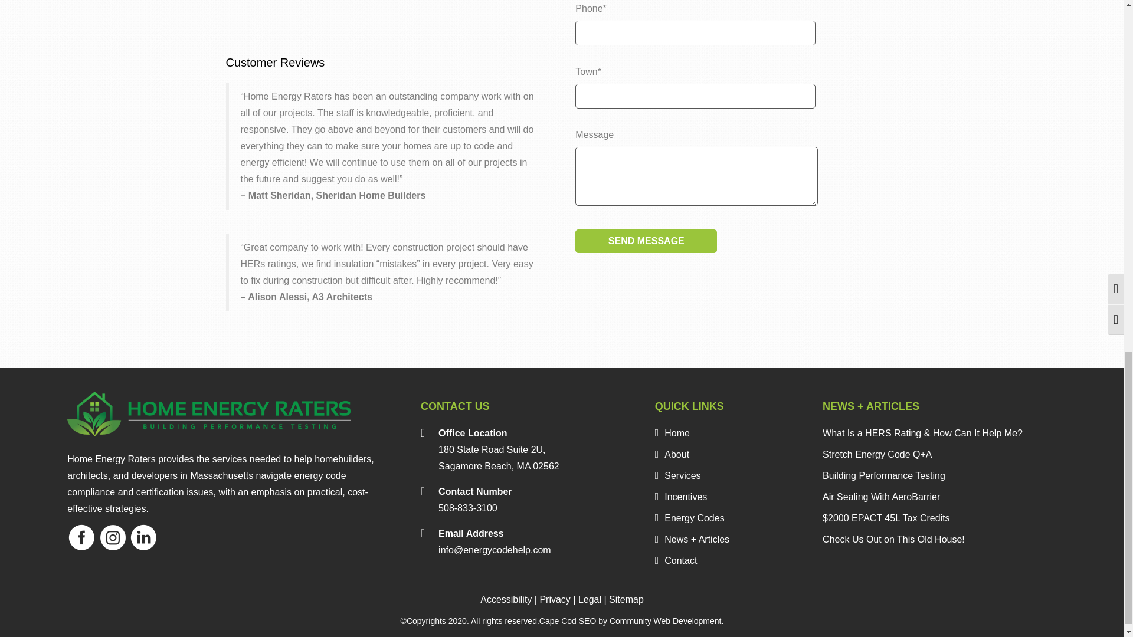  I want to click on About, so click(672, 454).